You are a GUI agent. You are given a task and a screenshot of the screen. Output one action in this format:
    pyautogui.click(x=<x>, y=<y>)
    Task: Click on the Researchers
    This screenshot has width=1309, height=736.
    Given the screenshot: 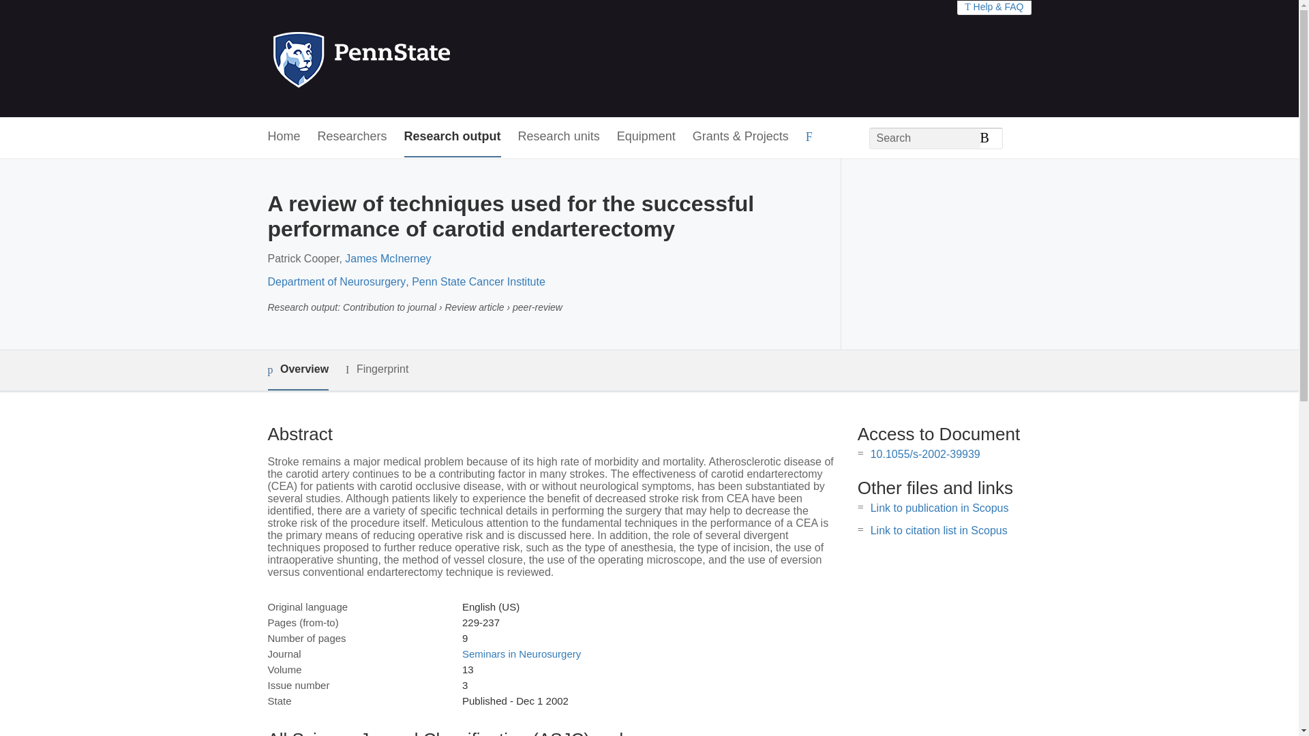 What is the action you would take?
    pyautogui.click(x=352, y=137)
    